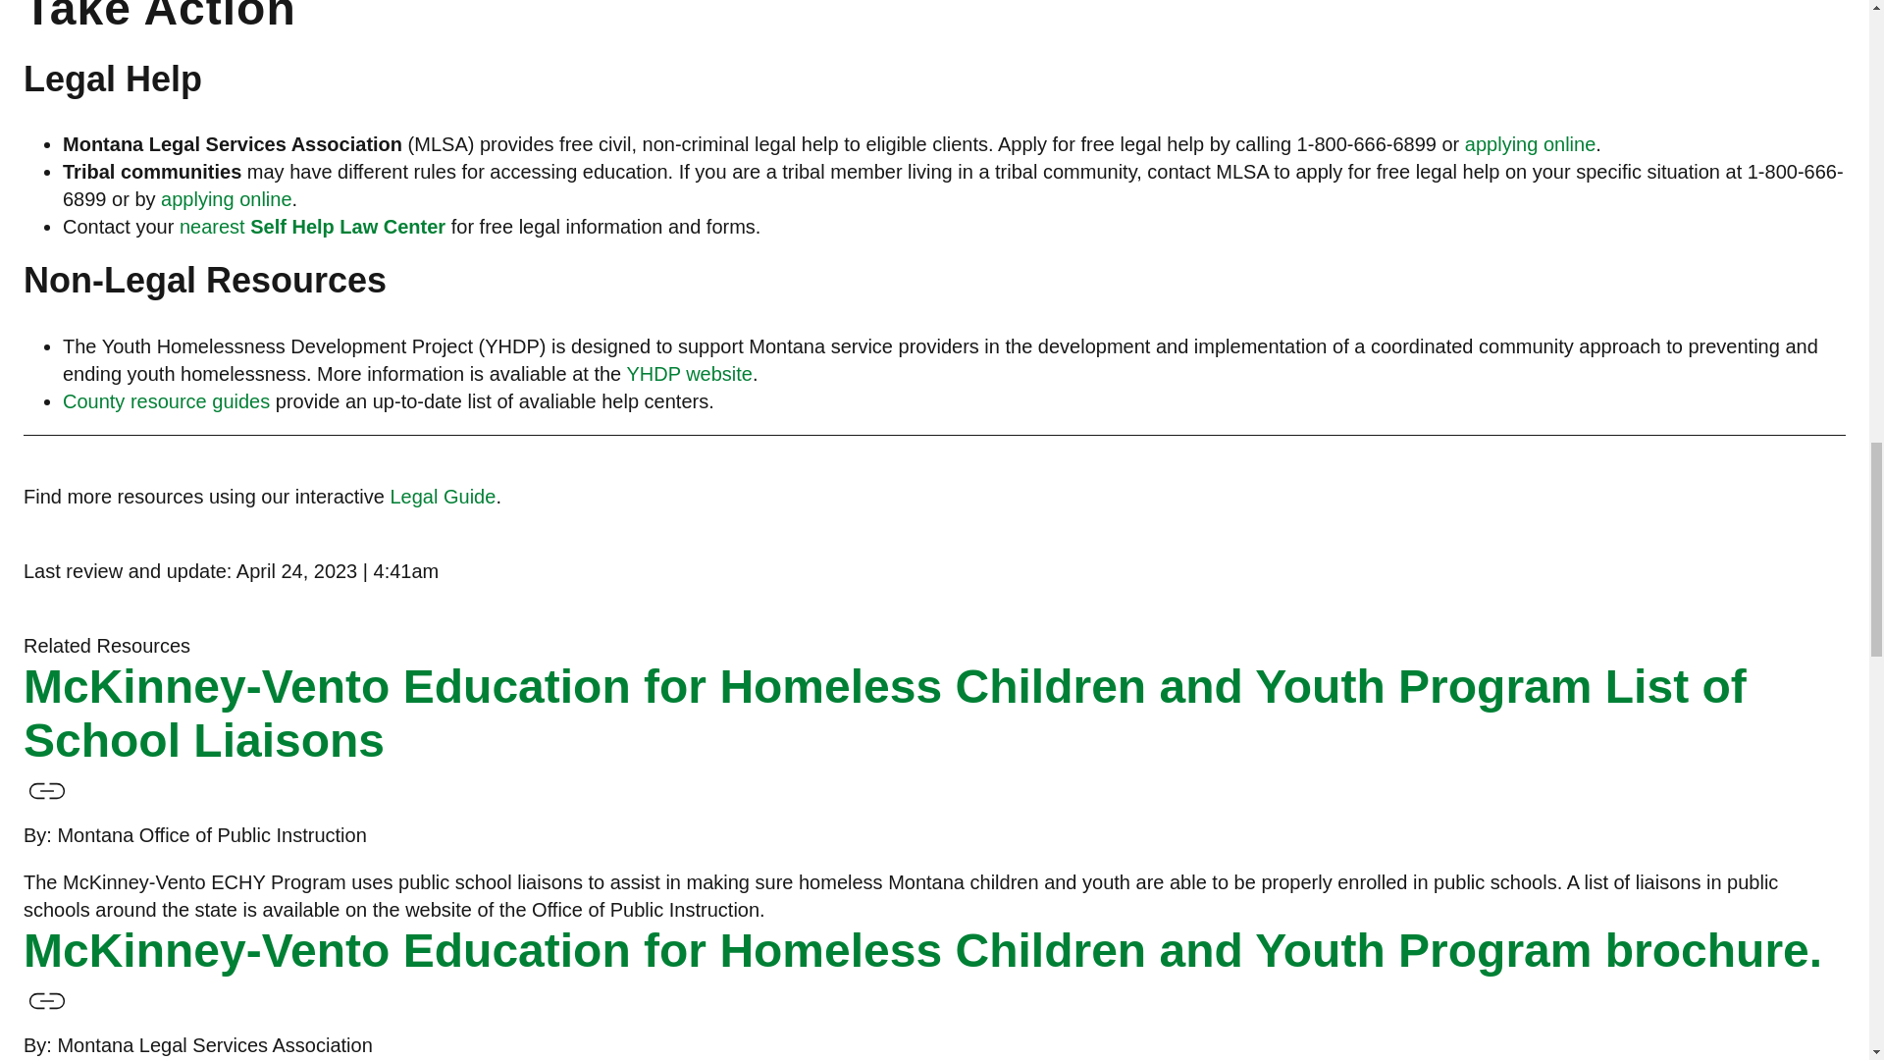 This screenshot has height=1060, width=1884. I want to click on nearest Self Help Law Center, so click(315, 226).